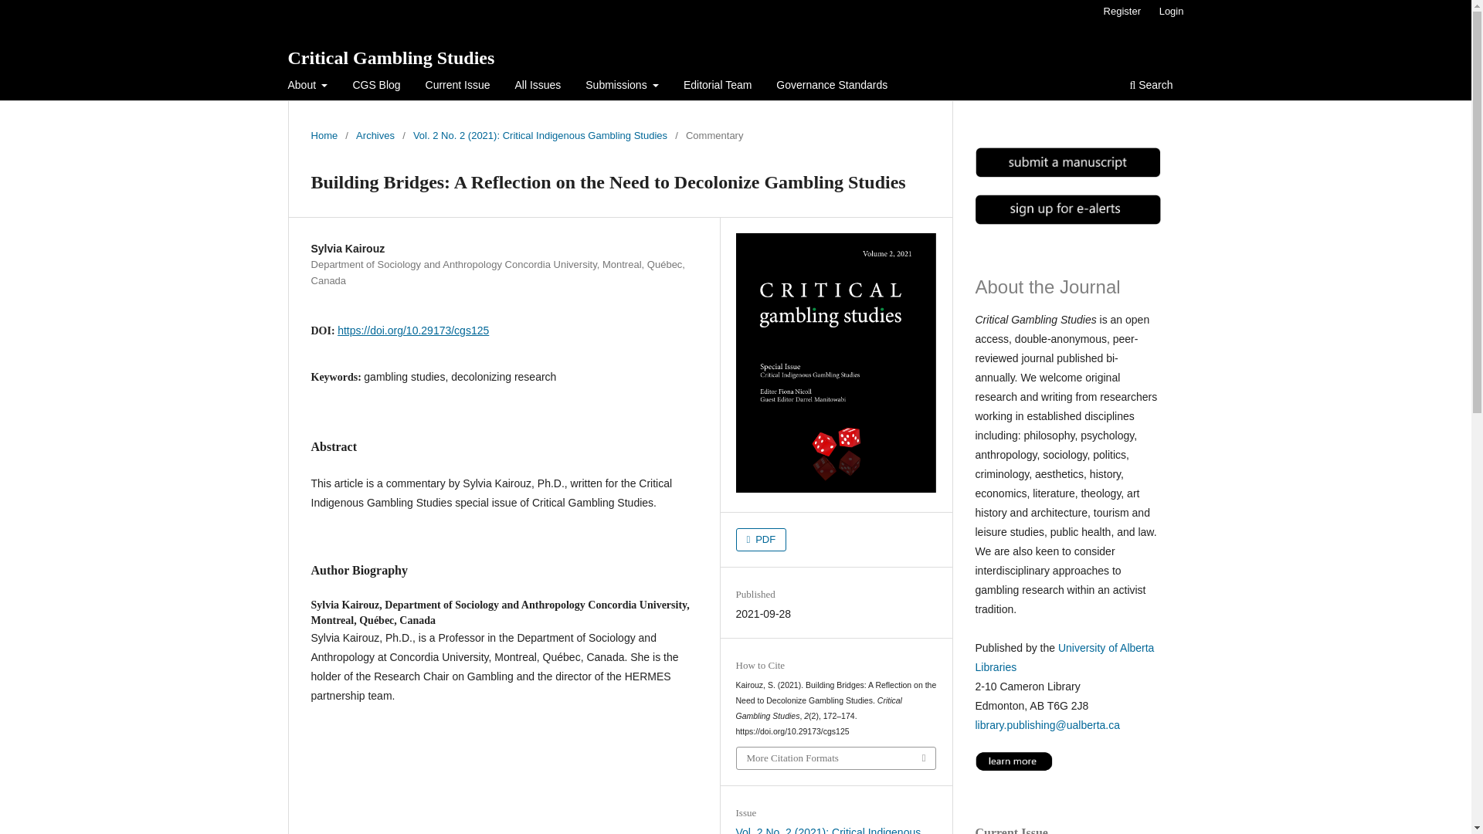  Describe the element at coordinates (1172, 12) in the screenshot. I see `Login` at that location.